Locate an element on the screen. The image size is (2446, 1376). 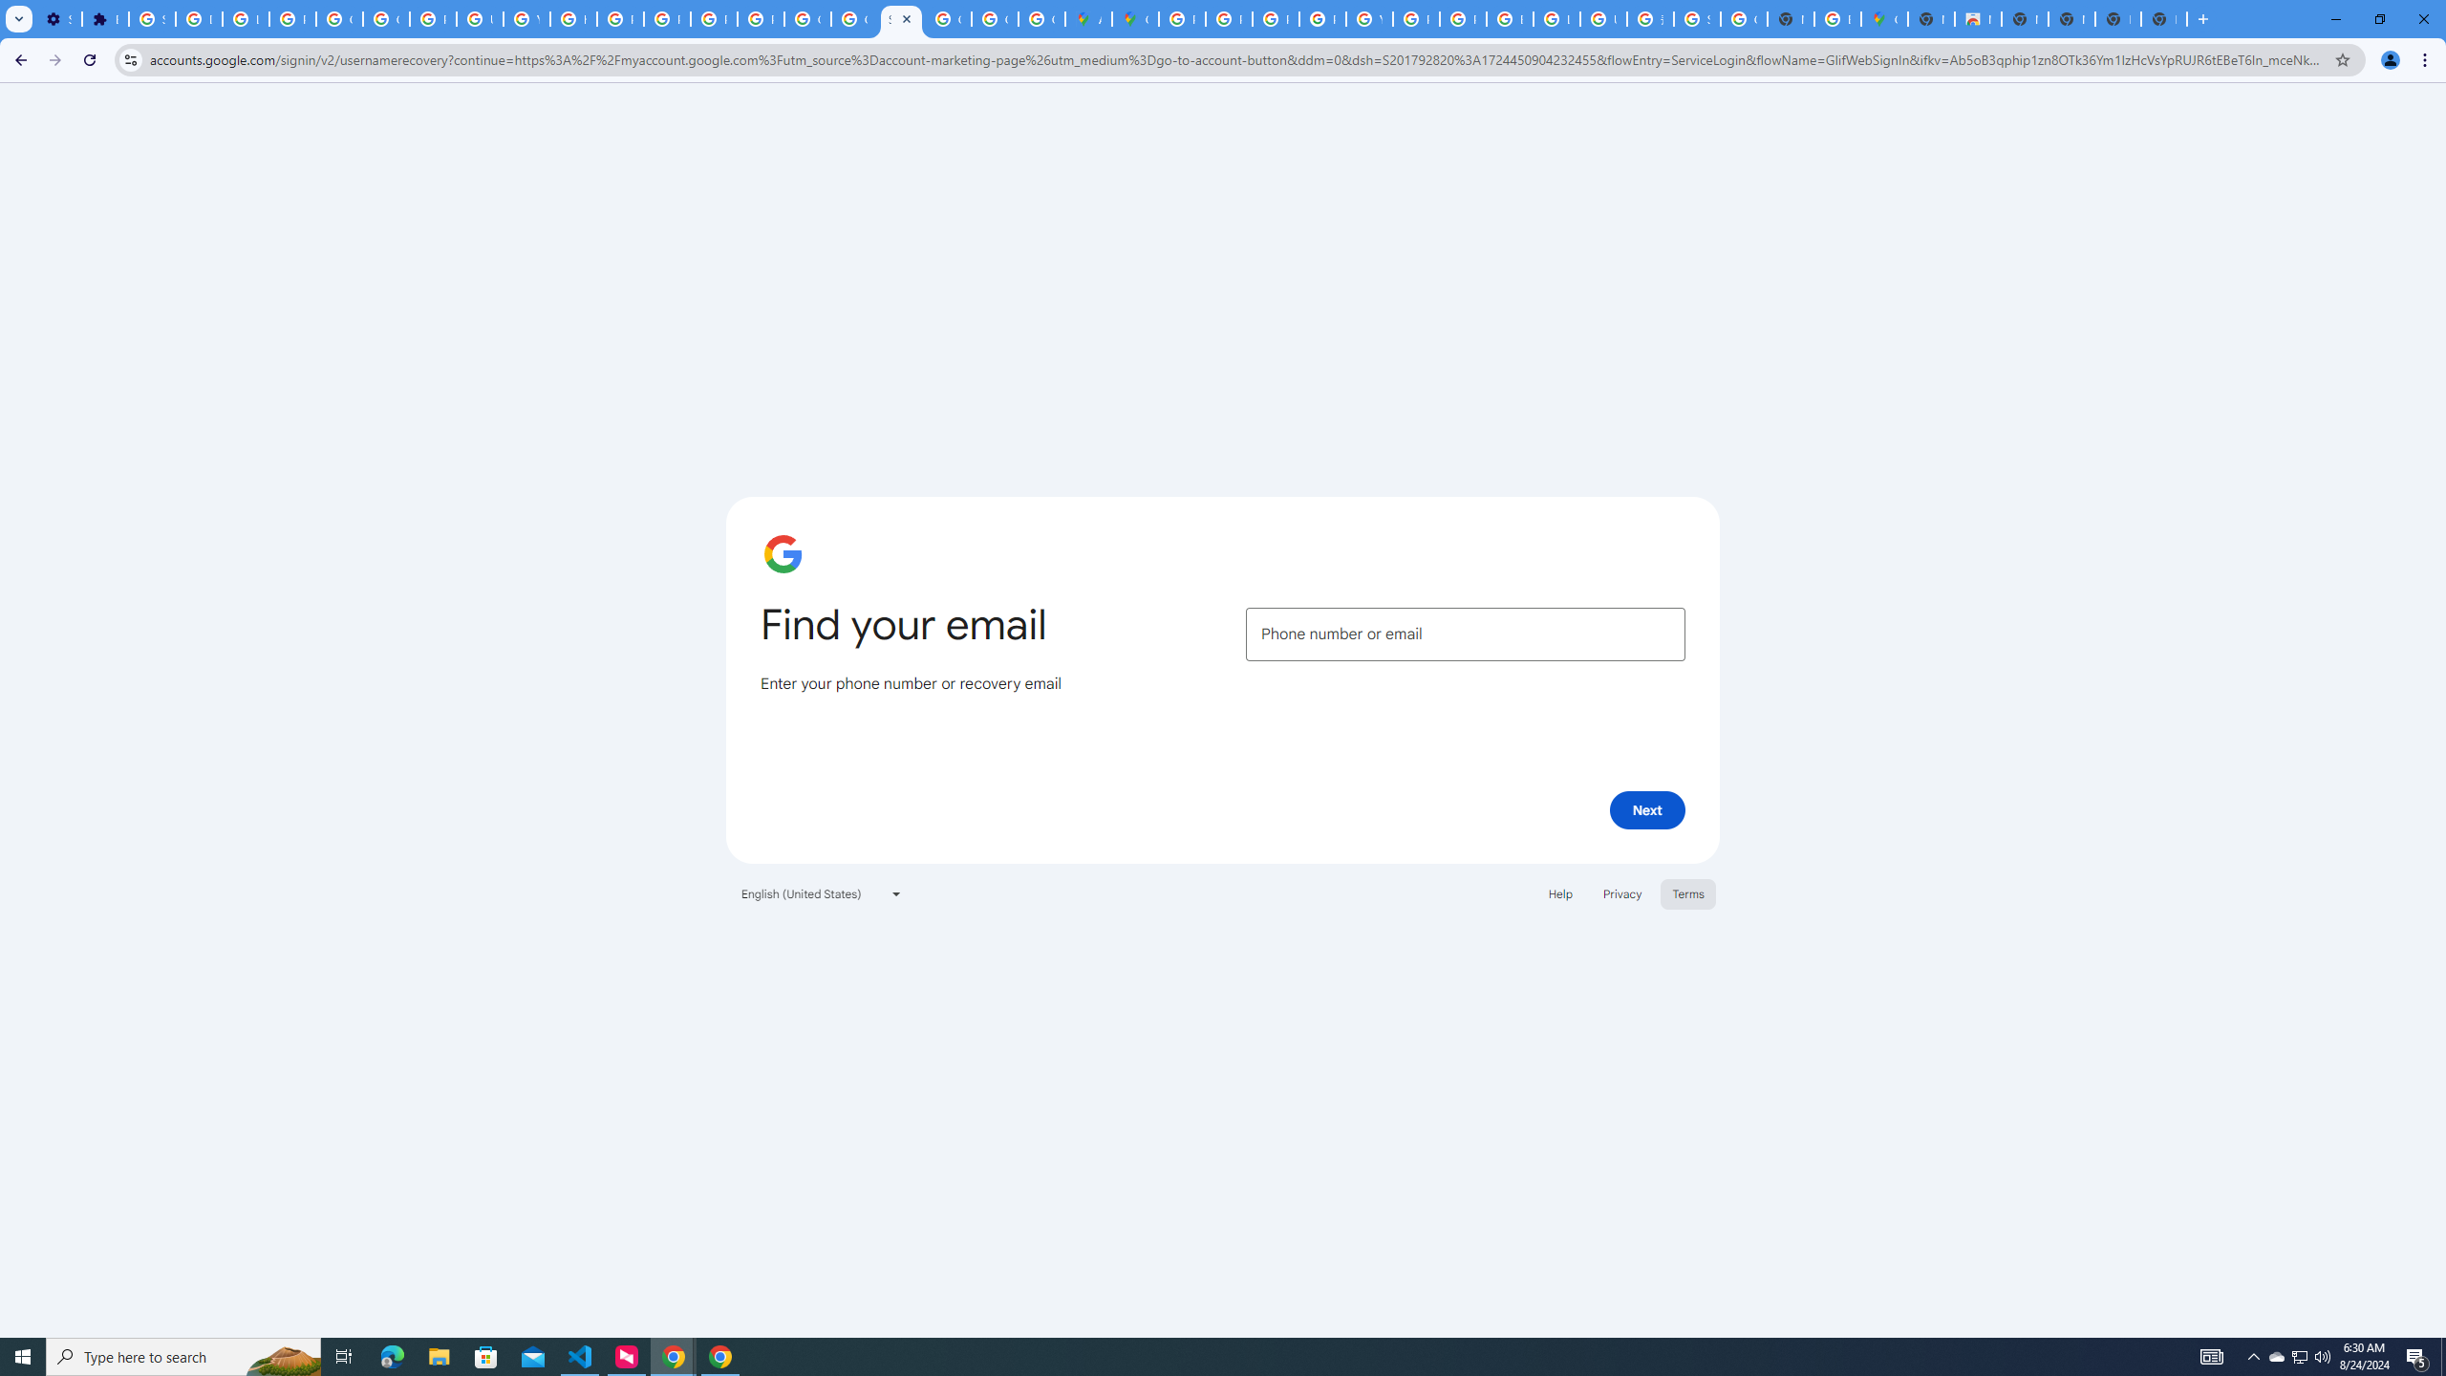
YouTube is located at coordinates (527, 19).